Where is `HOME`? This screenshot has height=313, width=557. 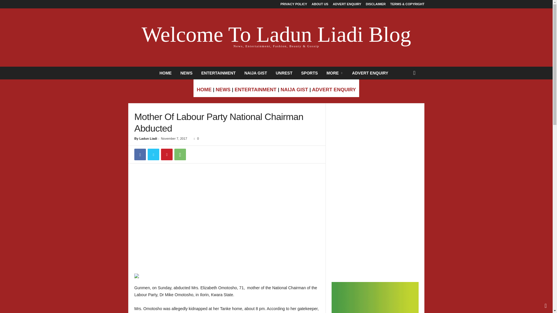 HOME is located at coordinates (165, 73).